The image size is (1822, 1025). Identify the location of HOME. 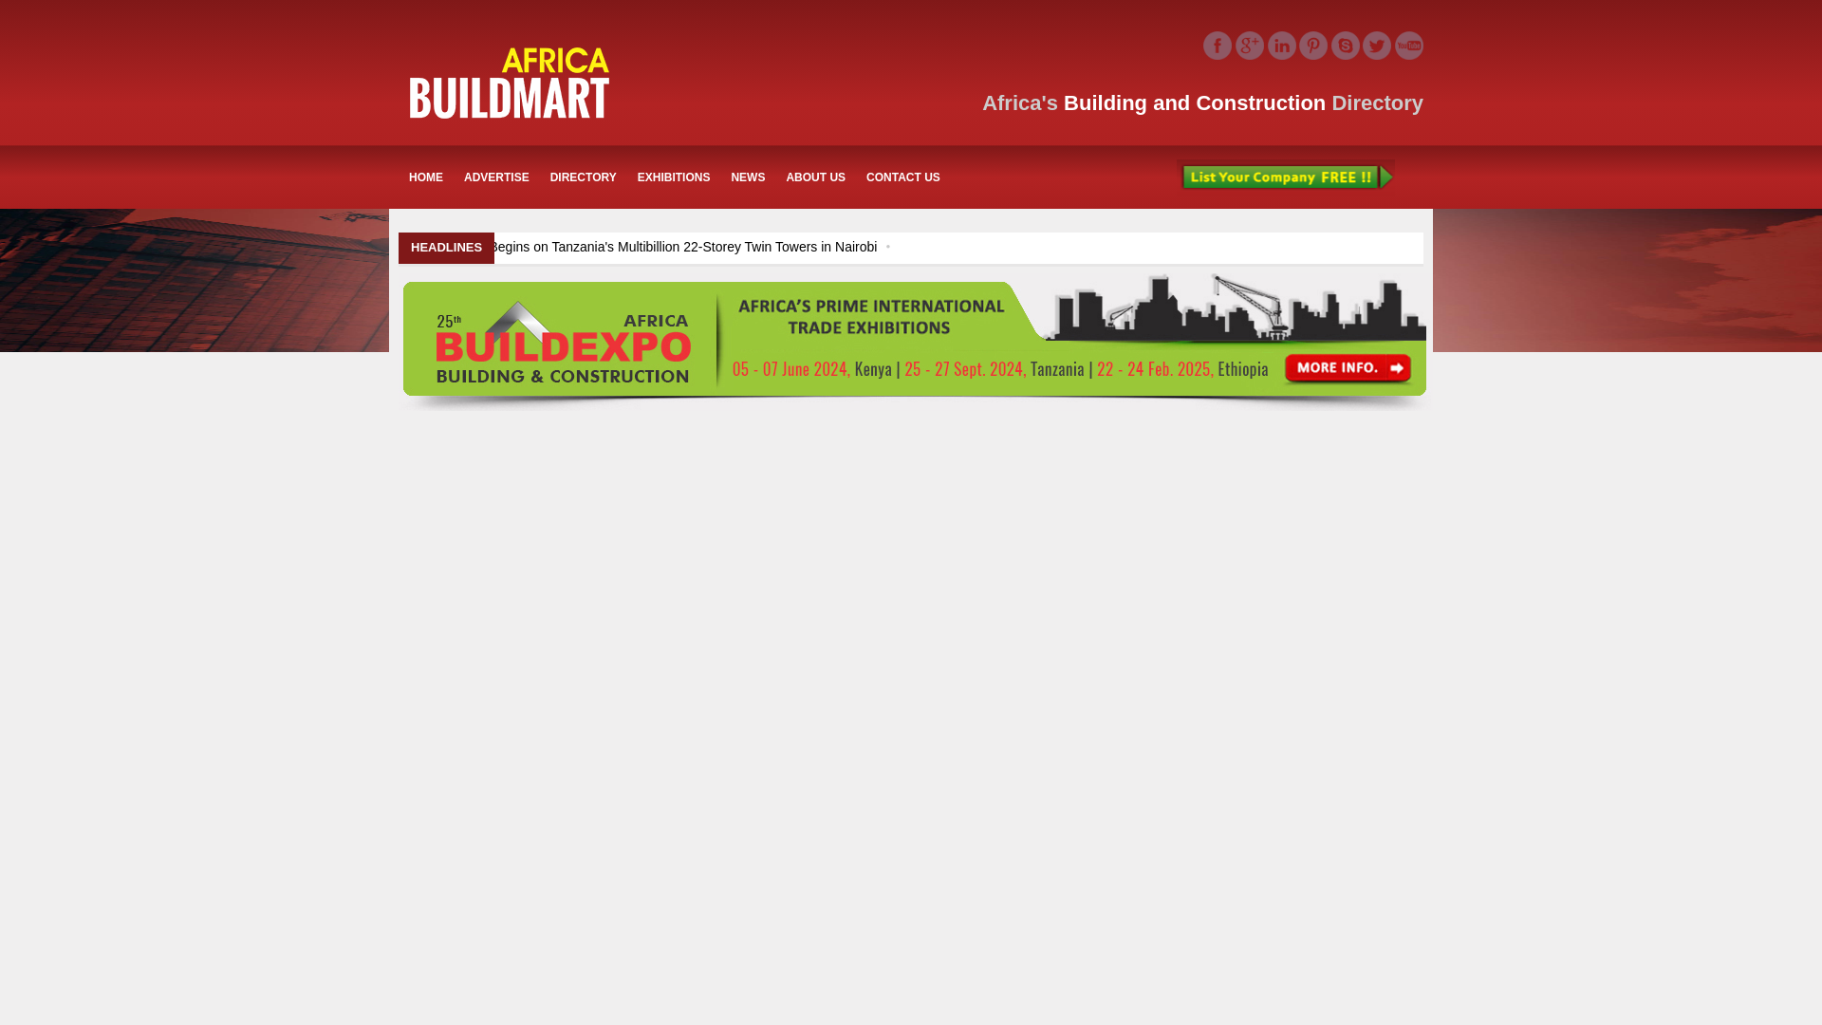
(426, 177).